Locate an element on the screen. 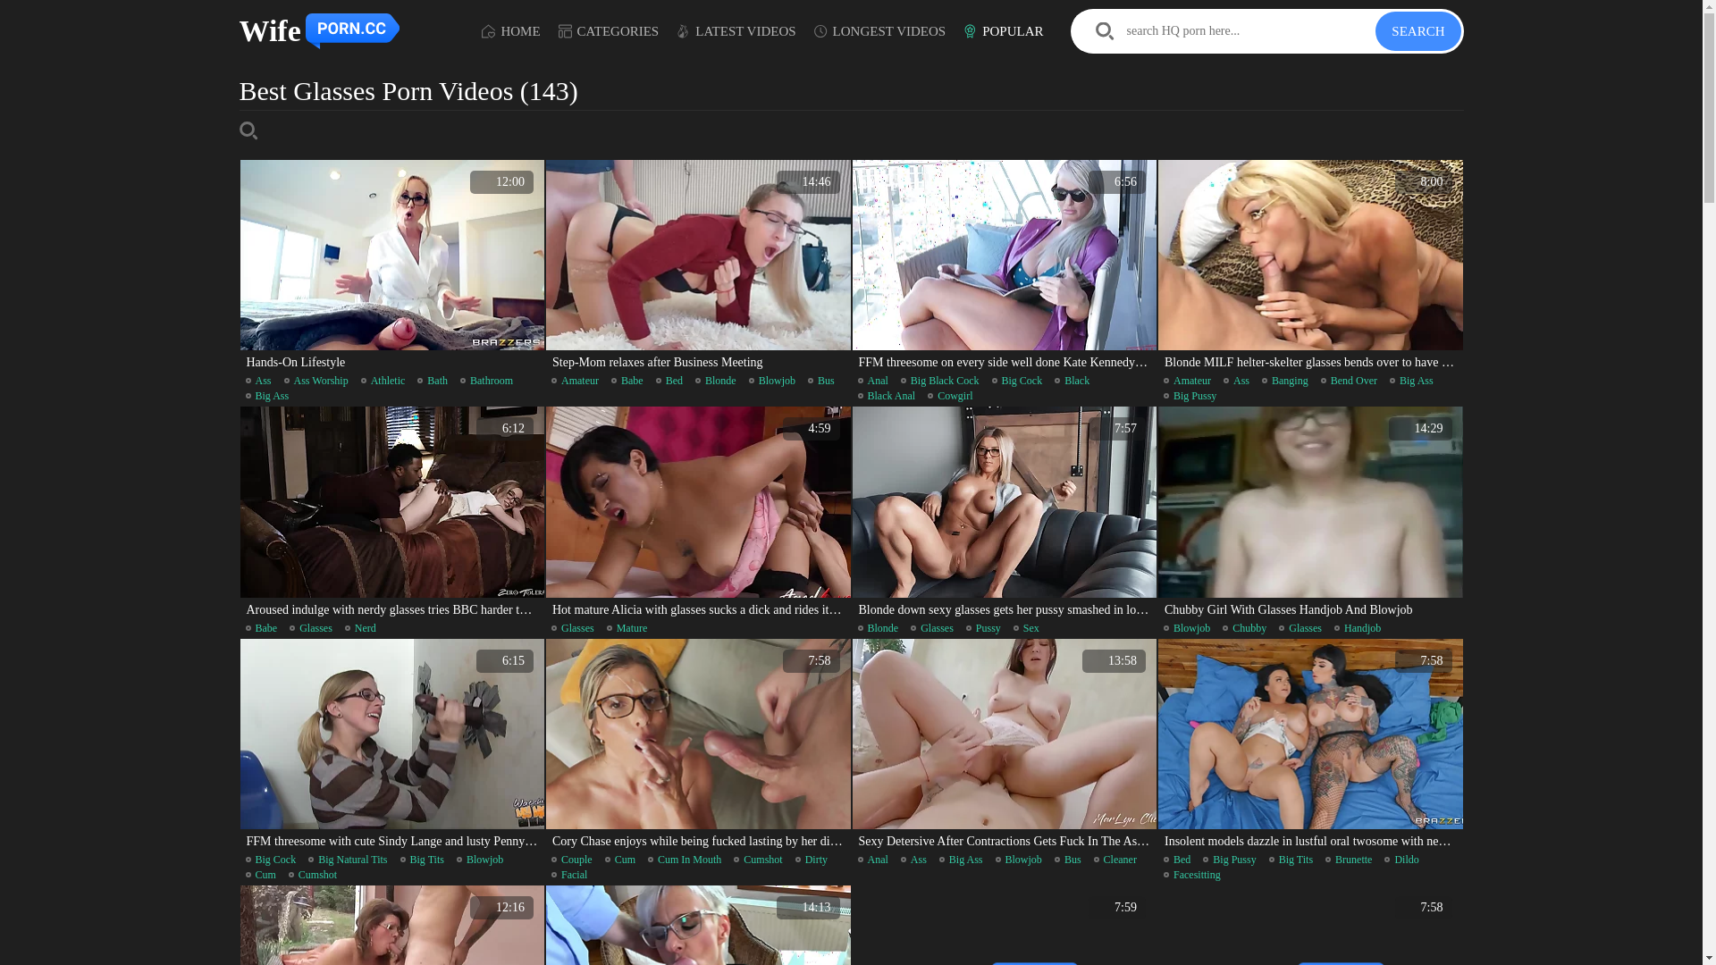  Bathroom is located at coordinates (486, 381).